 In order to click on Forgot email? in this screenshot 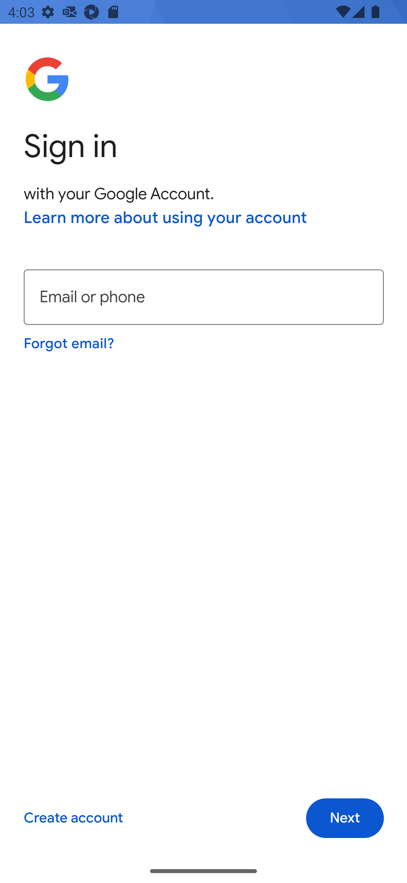, I will do `click(70, 343)`.